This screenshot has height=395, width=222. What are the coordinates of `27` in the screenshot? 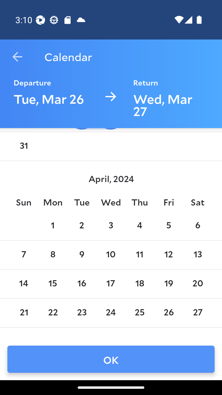 It's located at (198, 313).